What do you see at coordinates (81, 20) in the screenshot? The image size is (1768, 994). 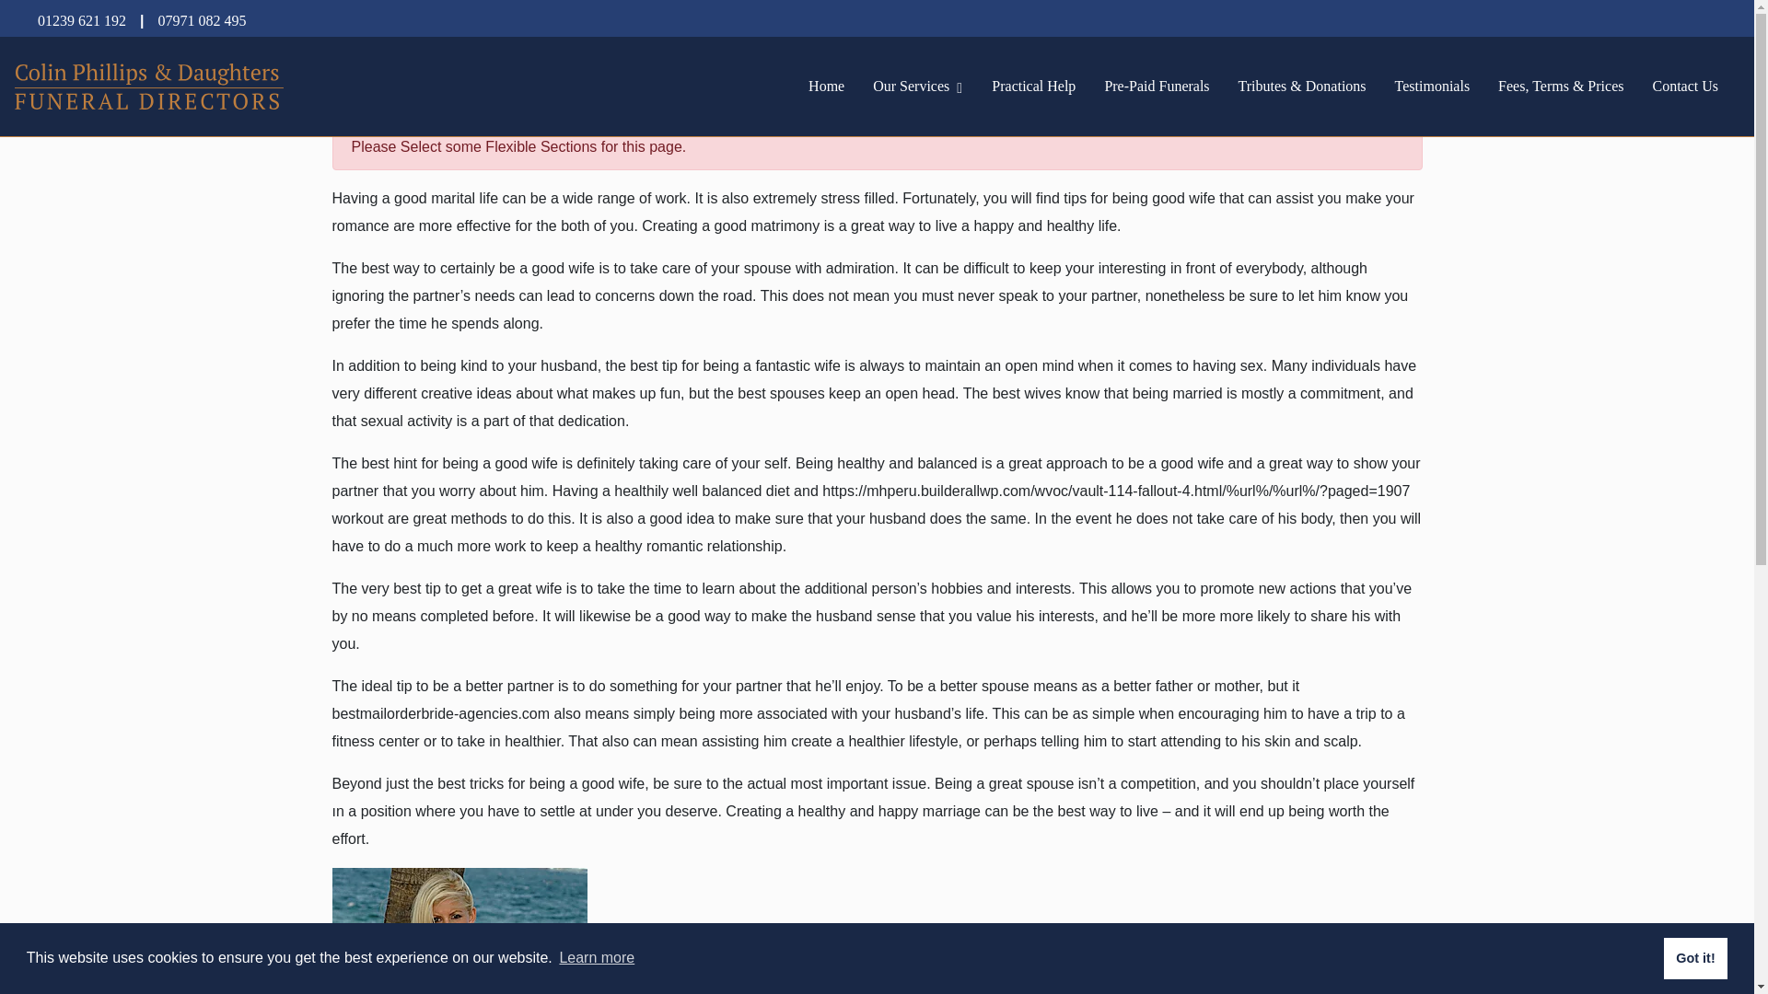 I see `01239 621 192` at bounding box center [81, 20].